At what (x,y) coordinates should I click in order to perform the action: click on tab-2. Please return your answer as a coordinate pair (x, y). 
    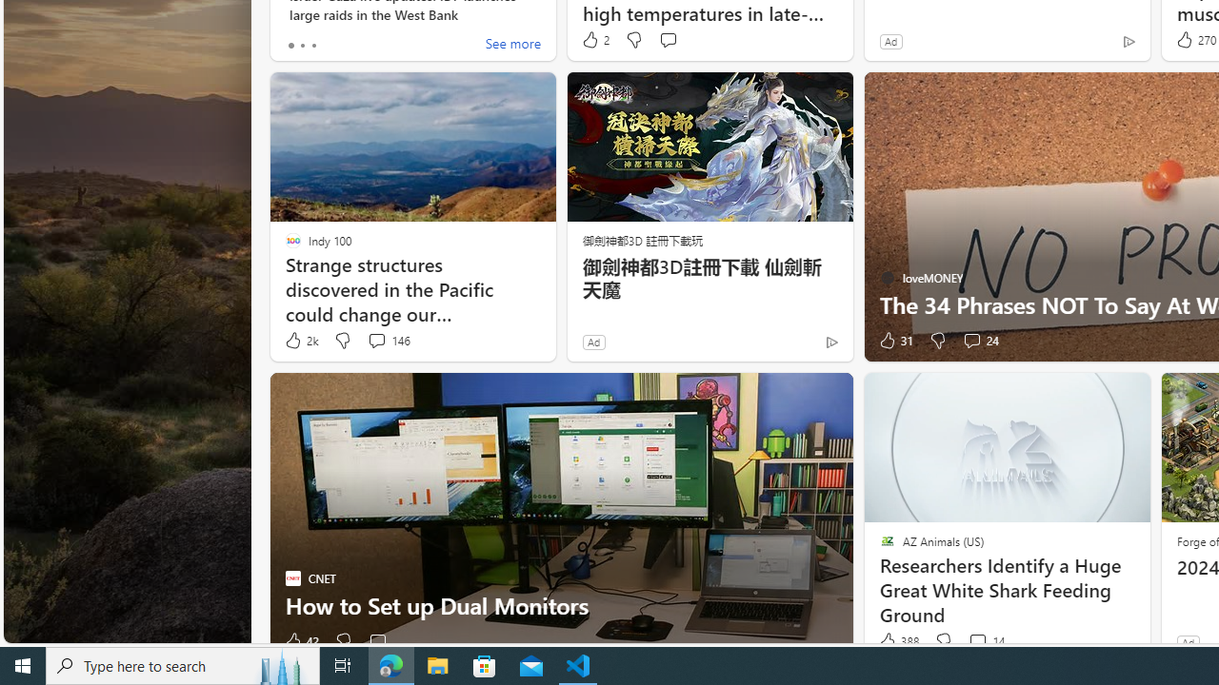
    Looking at the image, I should click on (312, 46).